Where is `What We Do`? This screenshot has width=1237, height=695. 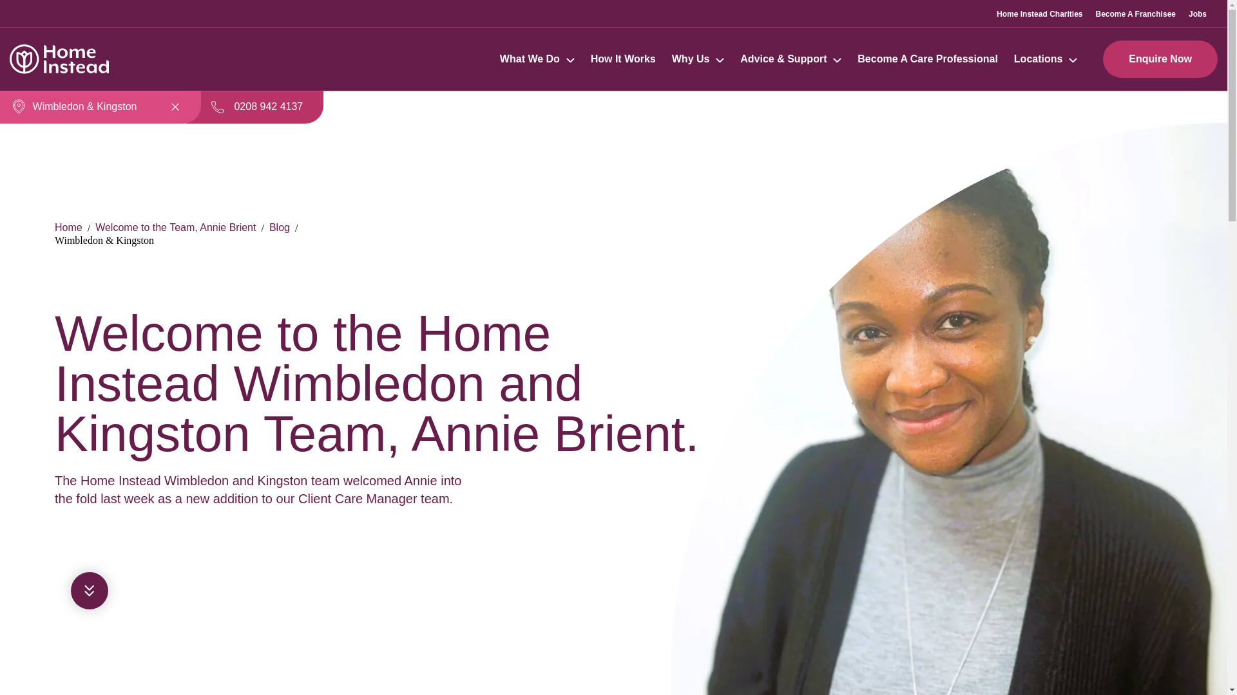 What We Do is located at coordinates (530, 59).